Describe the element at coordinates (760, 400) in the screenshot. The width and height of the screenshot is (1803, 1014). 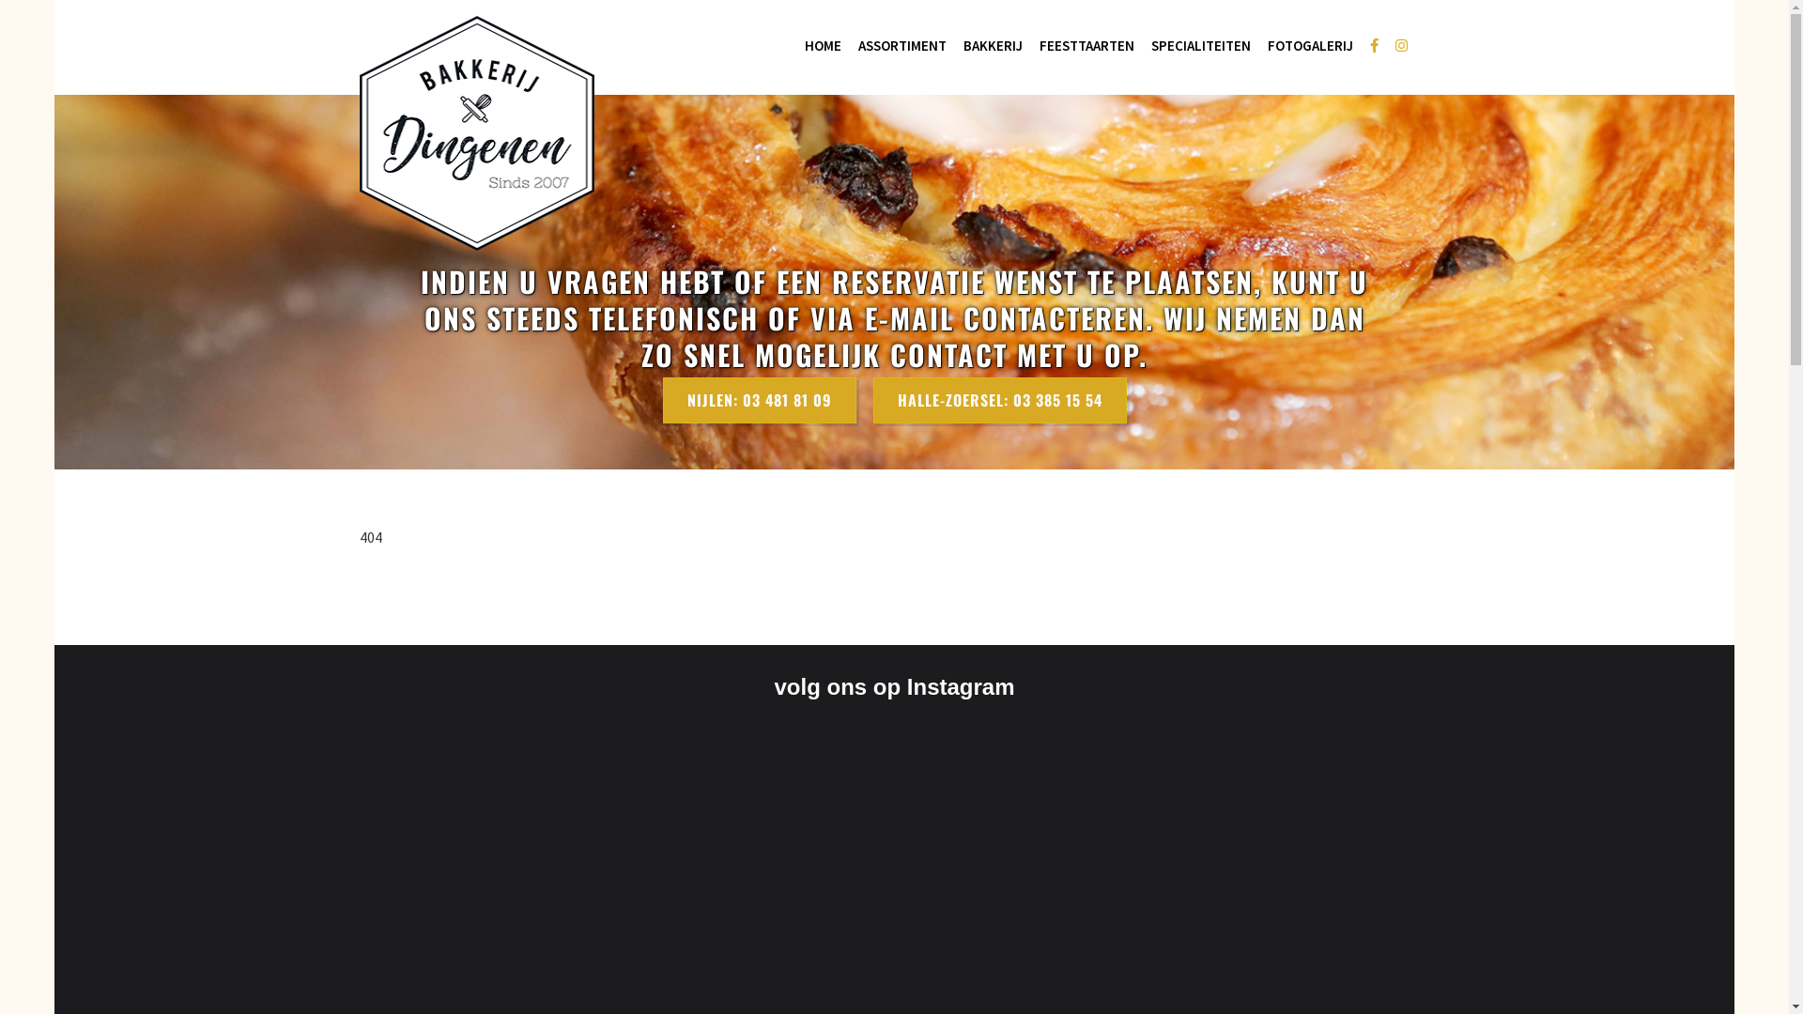
I see `NIJLEN: 03 481 81 09` at that location.